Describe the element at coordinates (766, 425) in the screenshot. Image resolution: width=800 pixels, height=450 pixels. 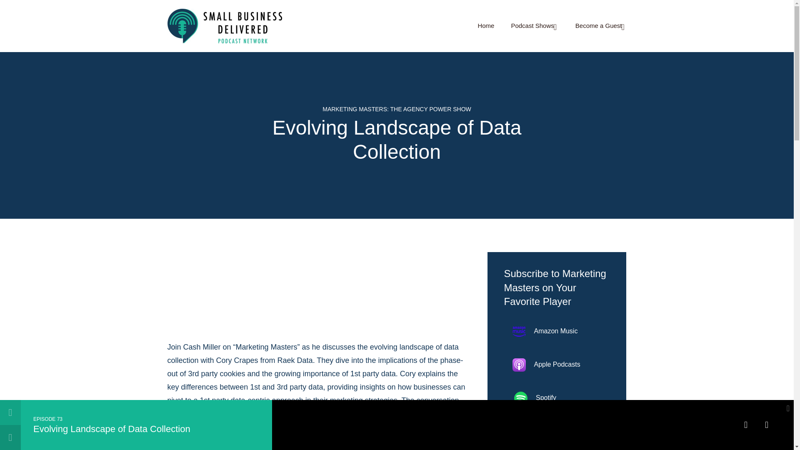
I see `share` at that location.